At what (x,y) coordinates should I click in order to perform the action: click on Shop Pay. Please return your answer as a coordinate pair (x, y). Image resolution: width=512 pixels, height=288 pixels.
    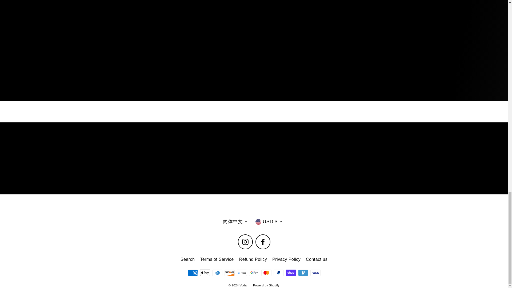
    Looking at the image, I should click on (291, 273).